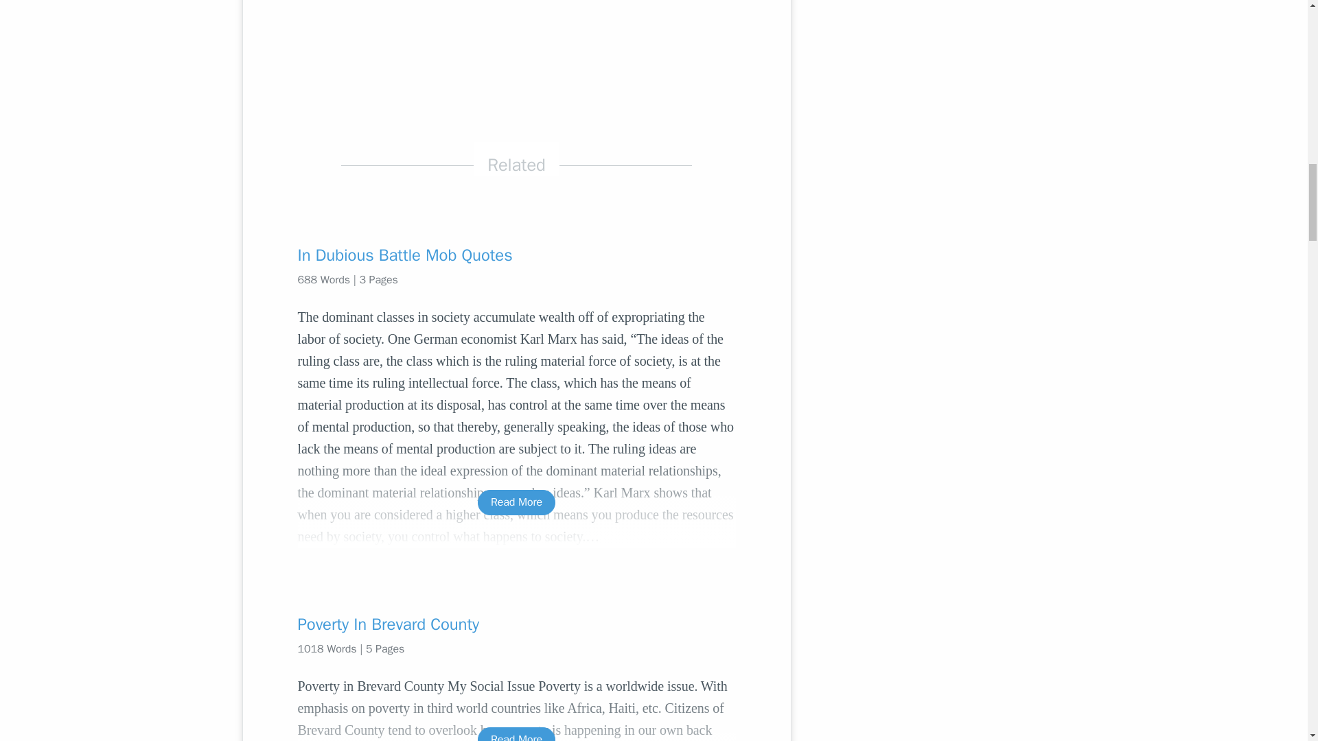 The image size is (1318, 741). I want to click on In Dubious Battle Mob Quotes, so click(516, 255).